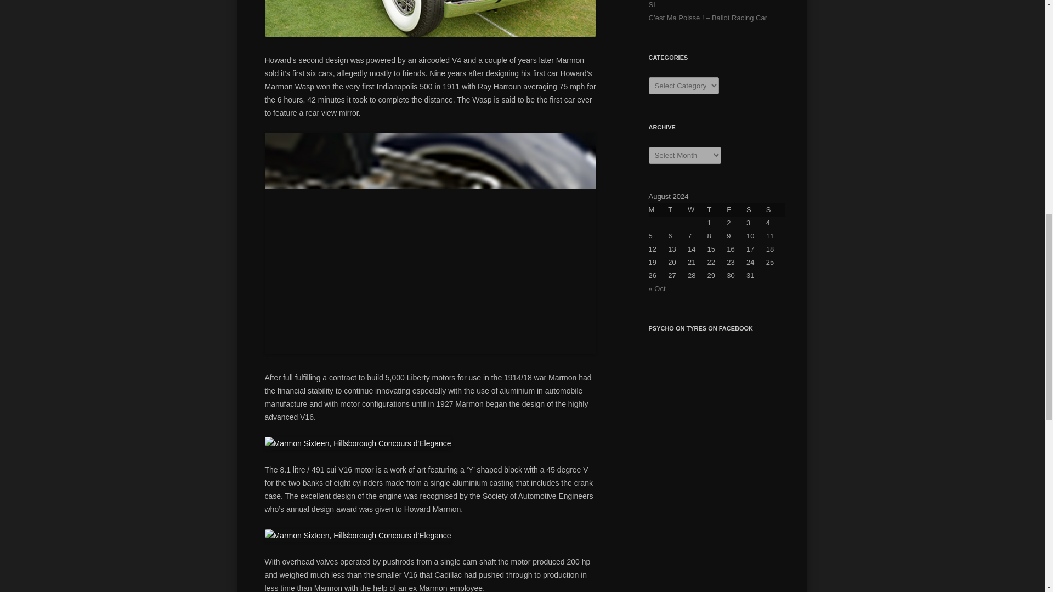 The height and width of the screenshot is (592, 1053). I want to click on Monday, so click(658, 210).